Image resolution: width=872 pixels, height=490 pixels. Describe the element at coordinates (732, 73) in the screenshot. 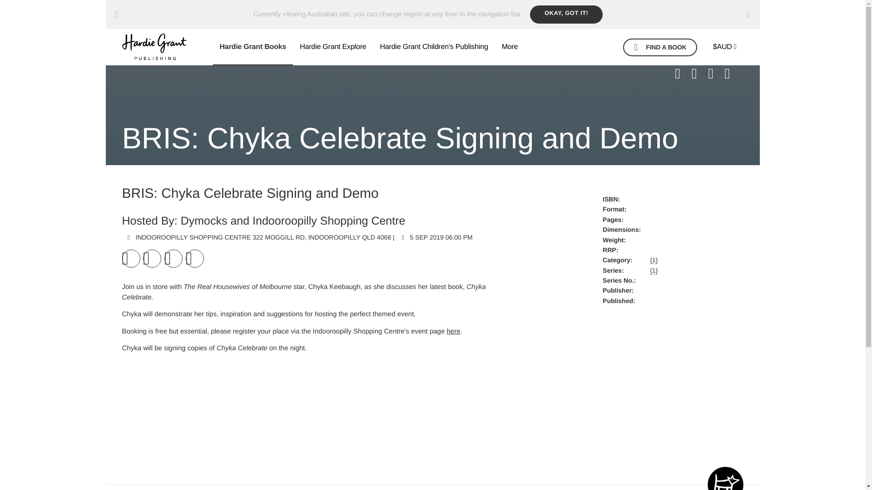

I see `follow us` at that location.